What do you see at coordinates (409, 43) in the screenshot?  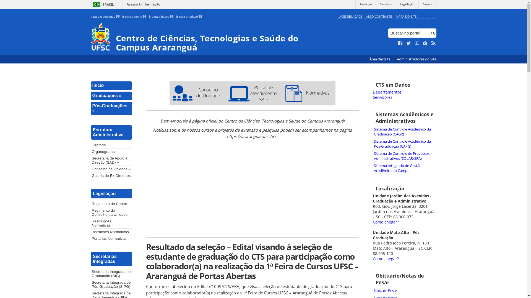 I see `Siga no Twitter` at bounding box center [409, 43].